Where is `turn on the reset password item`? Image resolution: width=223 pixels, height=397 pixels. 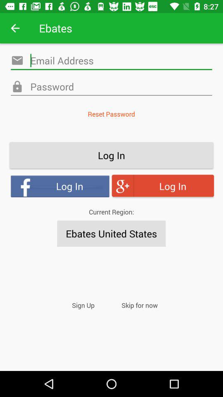 turn on the reset password item is located at coordinates (111, 114).